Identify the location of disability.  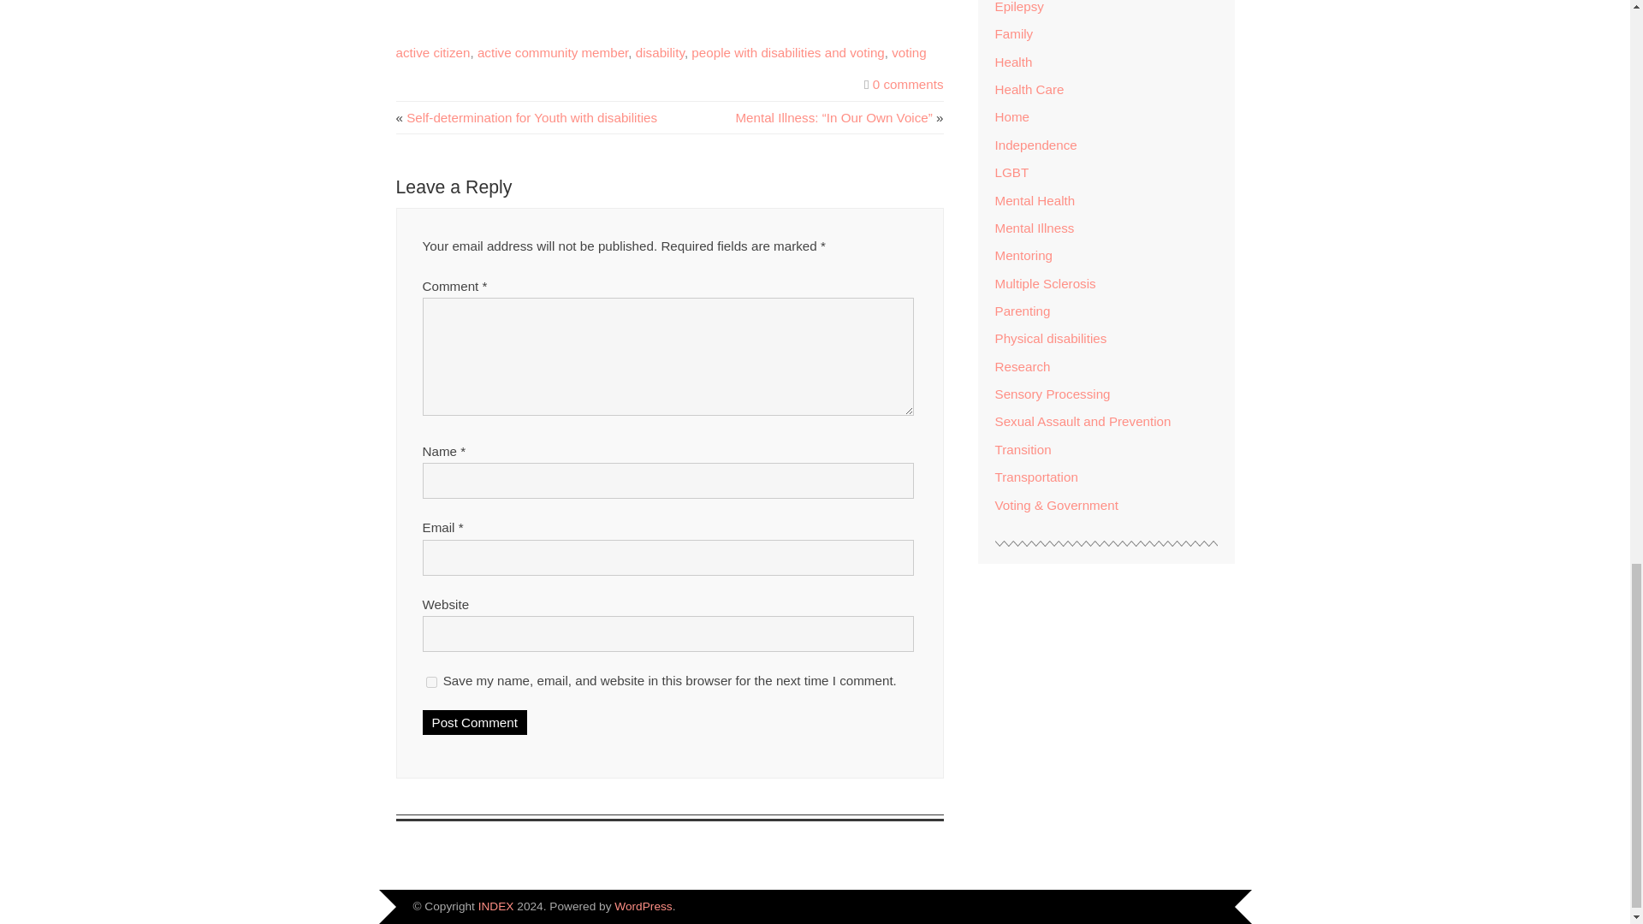
(661, 52).